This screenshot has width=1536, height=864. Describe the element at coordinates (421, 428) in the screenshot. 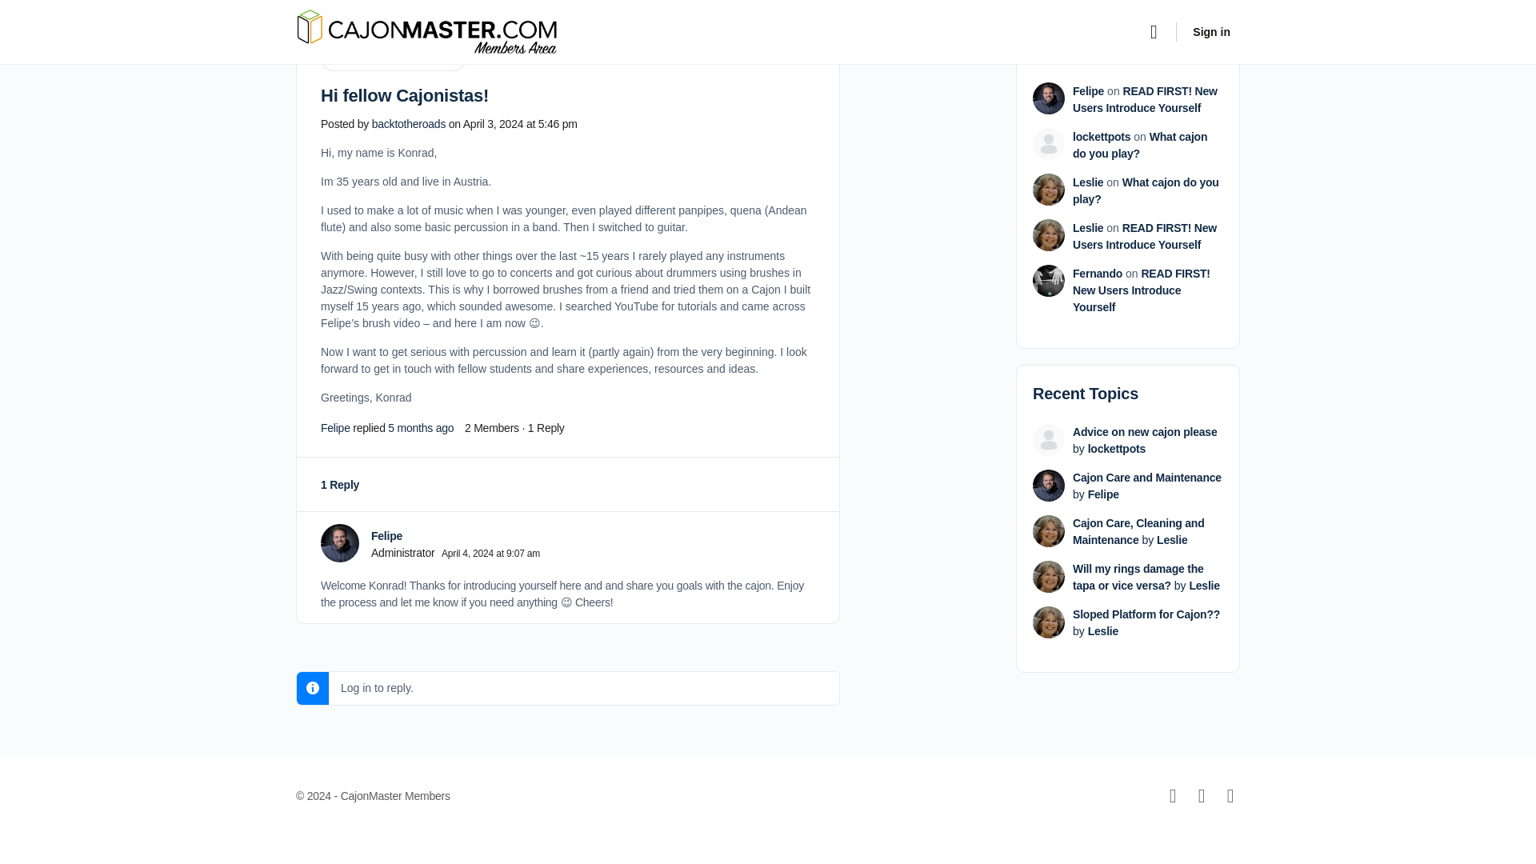

I see `Reply To: Hi fellow Cajonistas!` at that location.